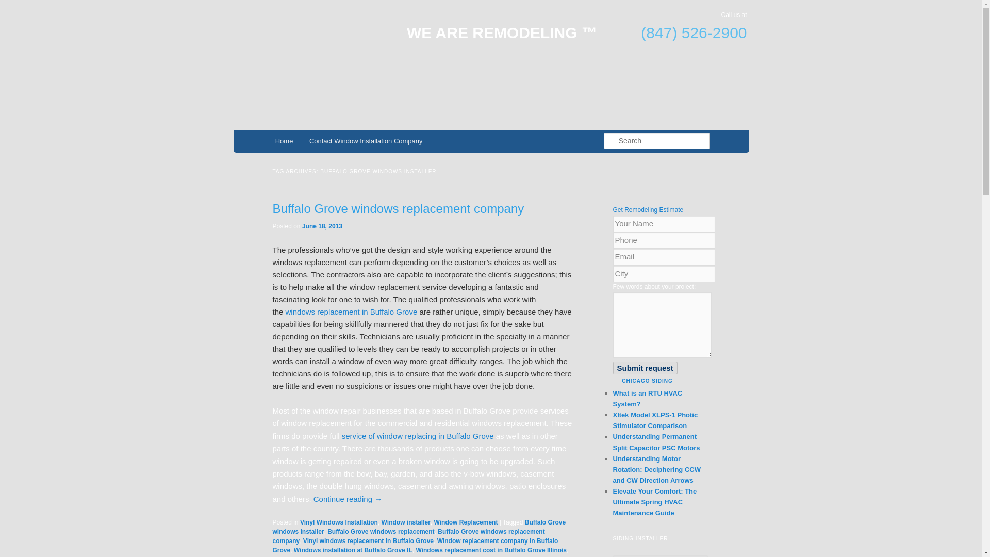 This screenshot has width=990, height=557. I want to click on Skip to secondary content, so click(326, 142).